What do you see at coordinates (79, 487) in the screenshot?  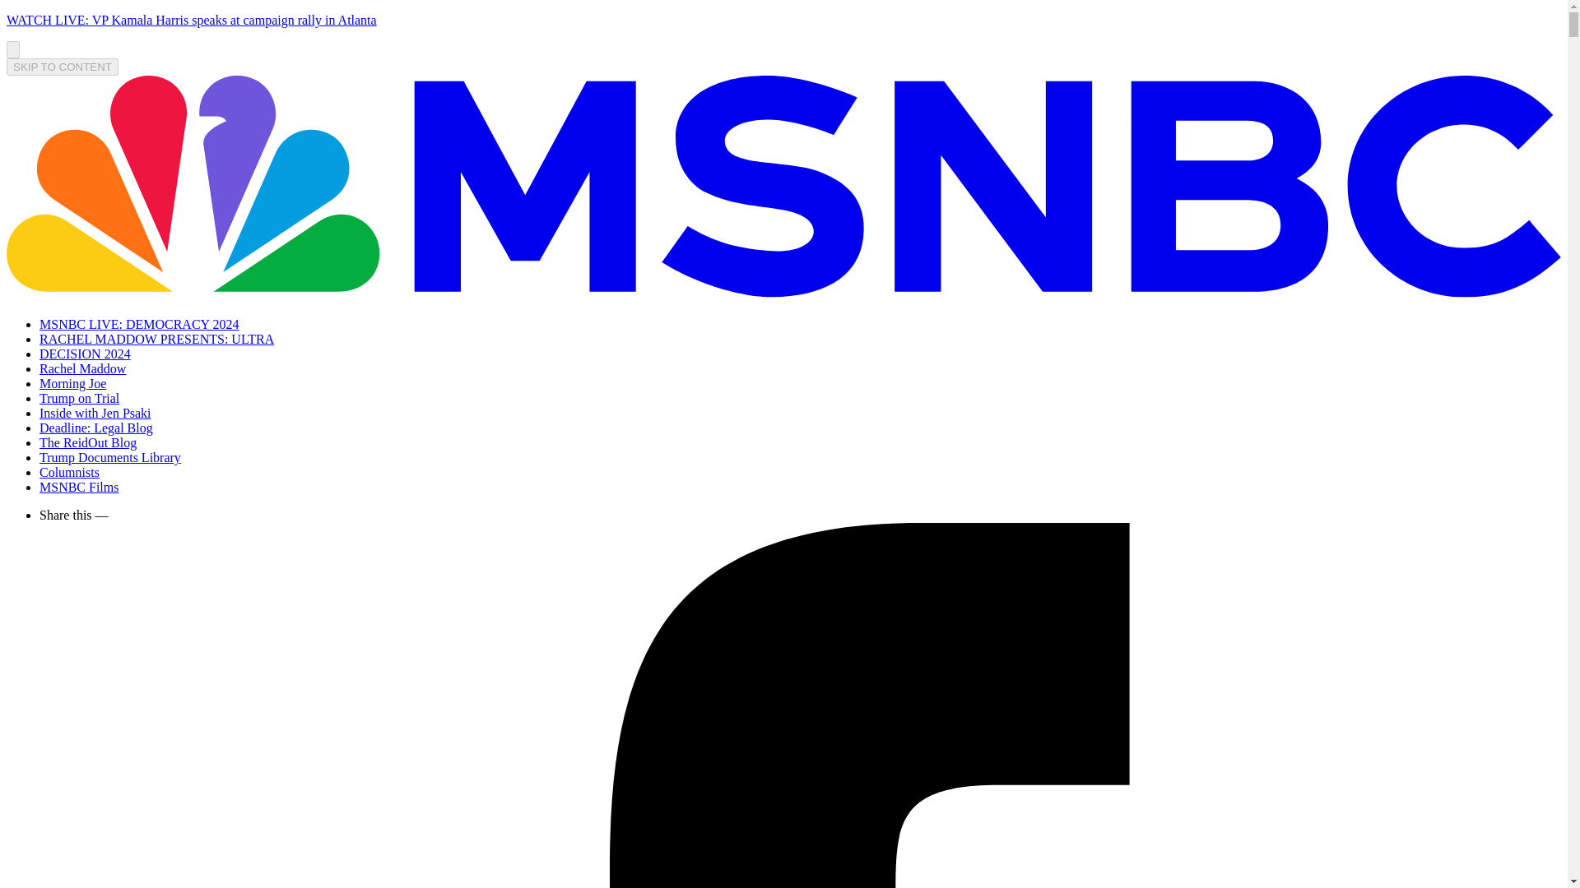 I see `MSNBC Films` at bounding box center [79, 487].